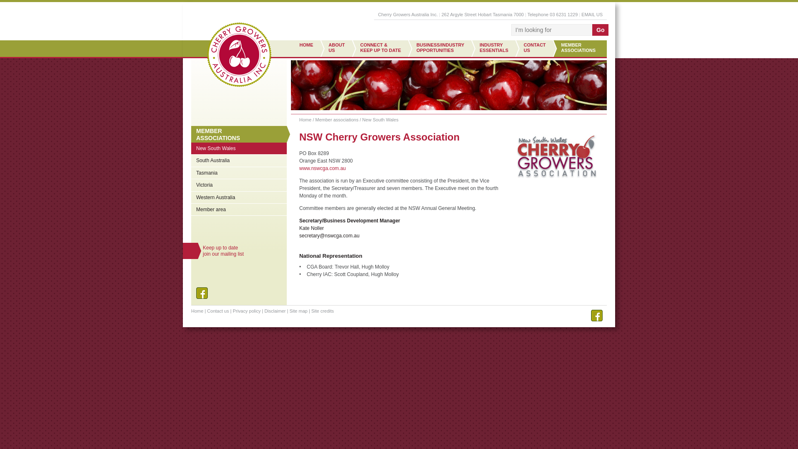  Describe the element at coordinates (323, 168) in the screenshot. I see `www.nswcga.com.au` at that location.